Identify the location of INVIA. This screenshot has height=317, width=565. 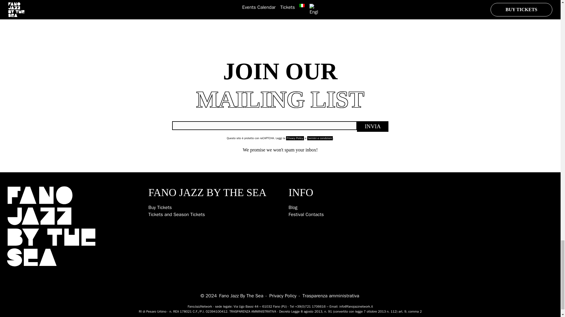
(373, 126).